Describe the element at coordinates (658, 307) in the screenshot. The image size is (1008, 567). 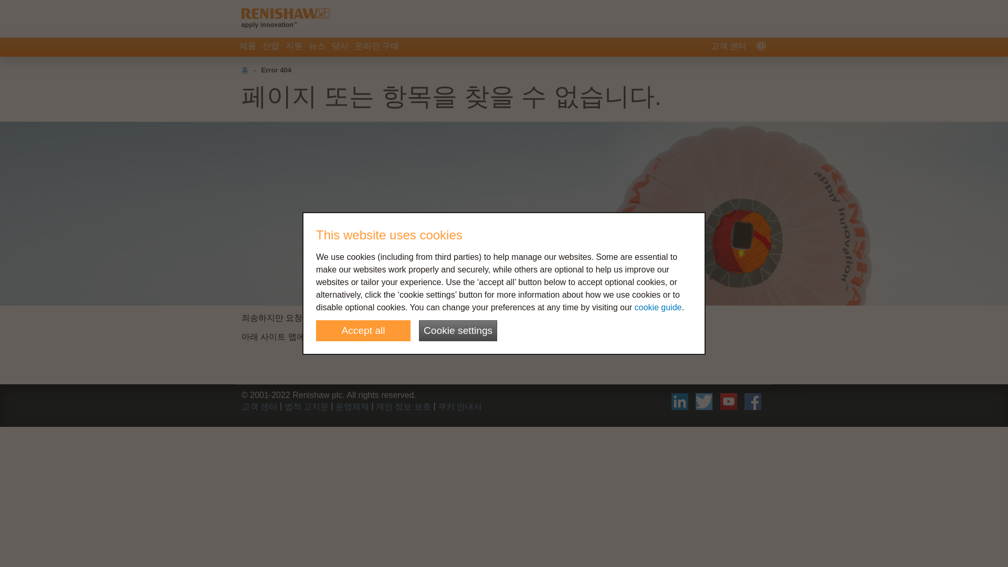
I see `cookie guide` at that location.